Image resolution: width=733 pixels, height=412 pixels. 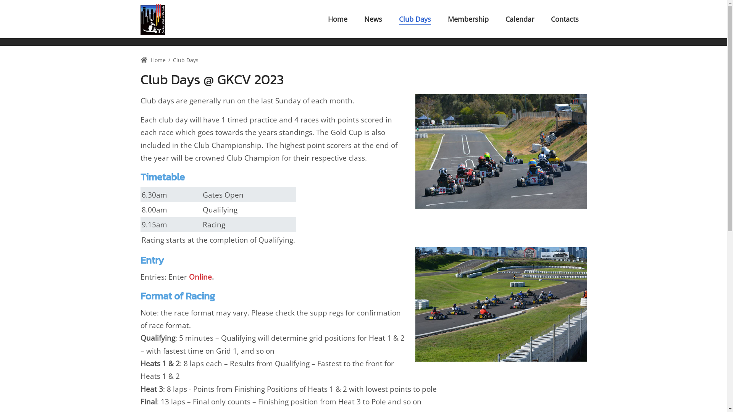 I want to click on Contacts, so click(x=564, y=19).